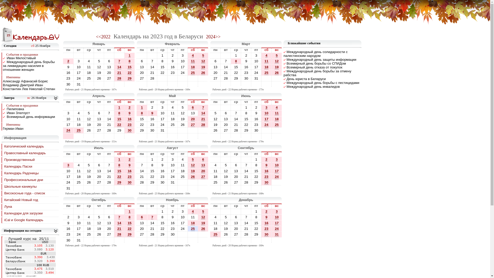  I want to click on 7, so click(109, 113).